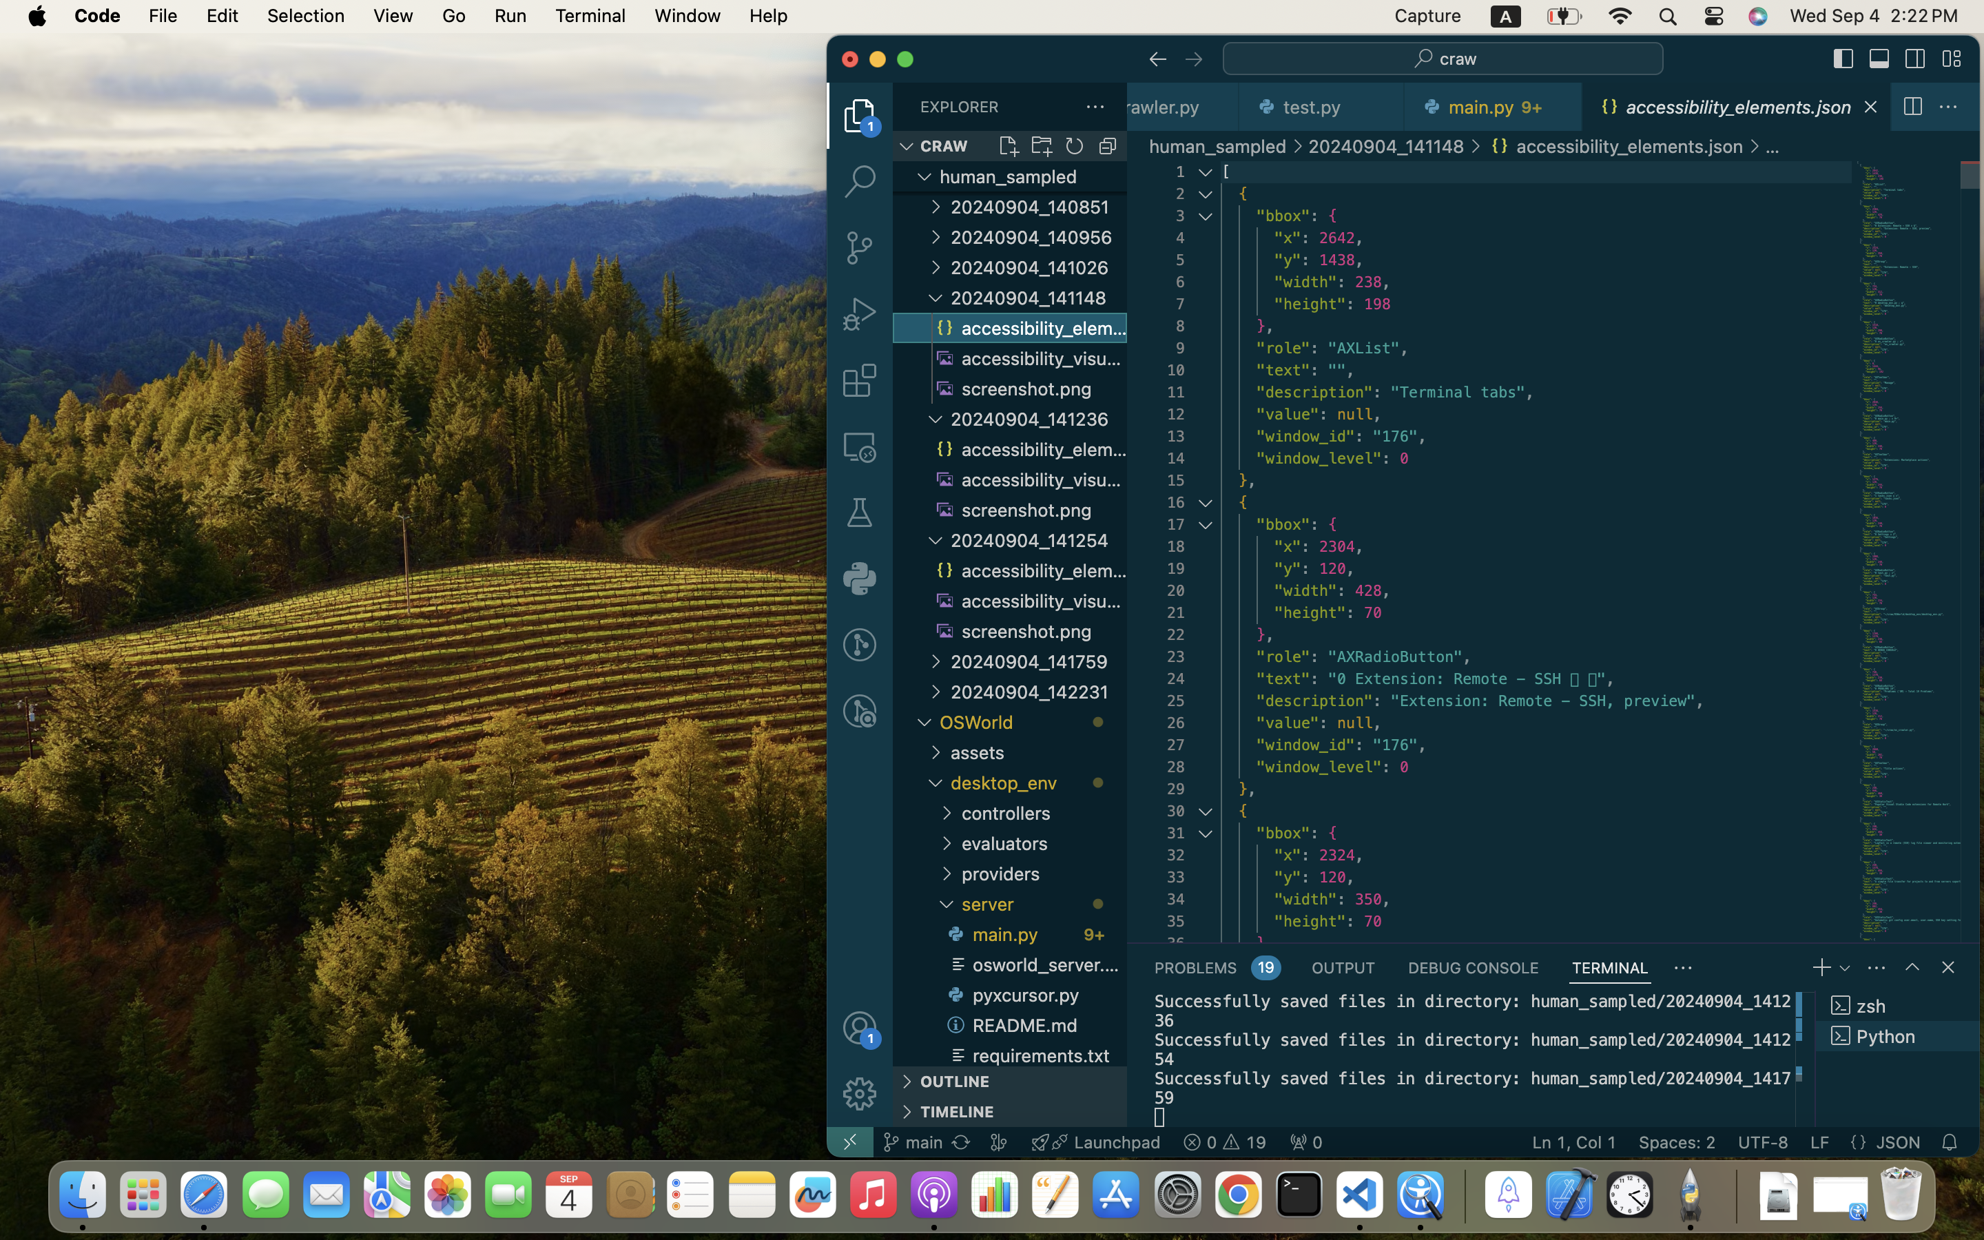 Image resolution: width=1984 pixels, height=1240 pixels. I want to click on 0.4285714328289032, so click(1464, 1195).